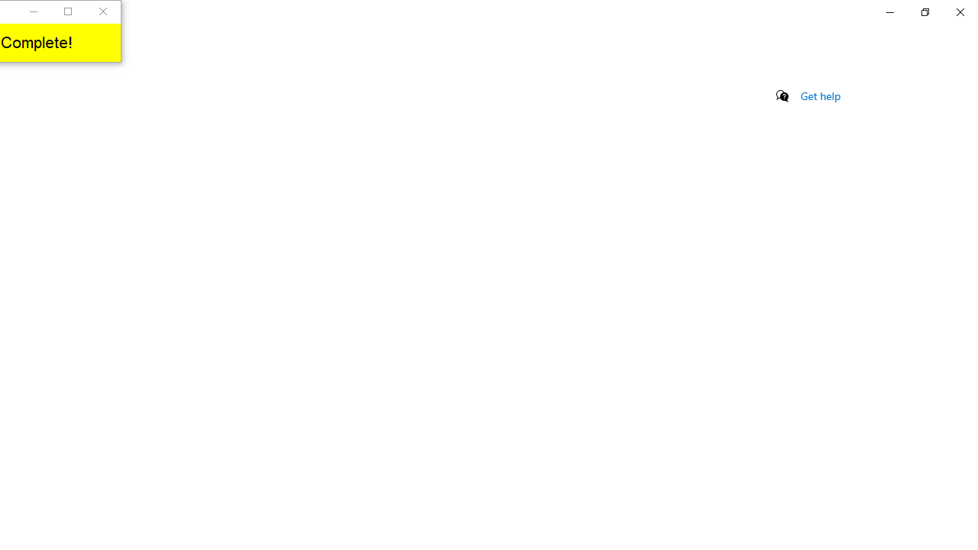 The image size is (978, 550). What do you see at coordinates (960, 12) in the screenshot?
I see `Close Settings` at bounding box center [960, 12].